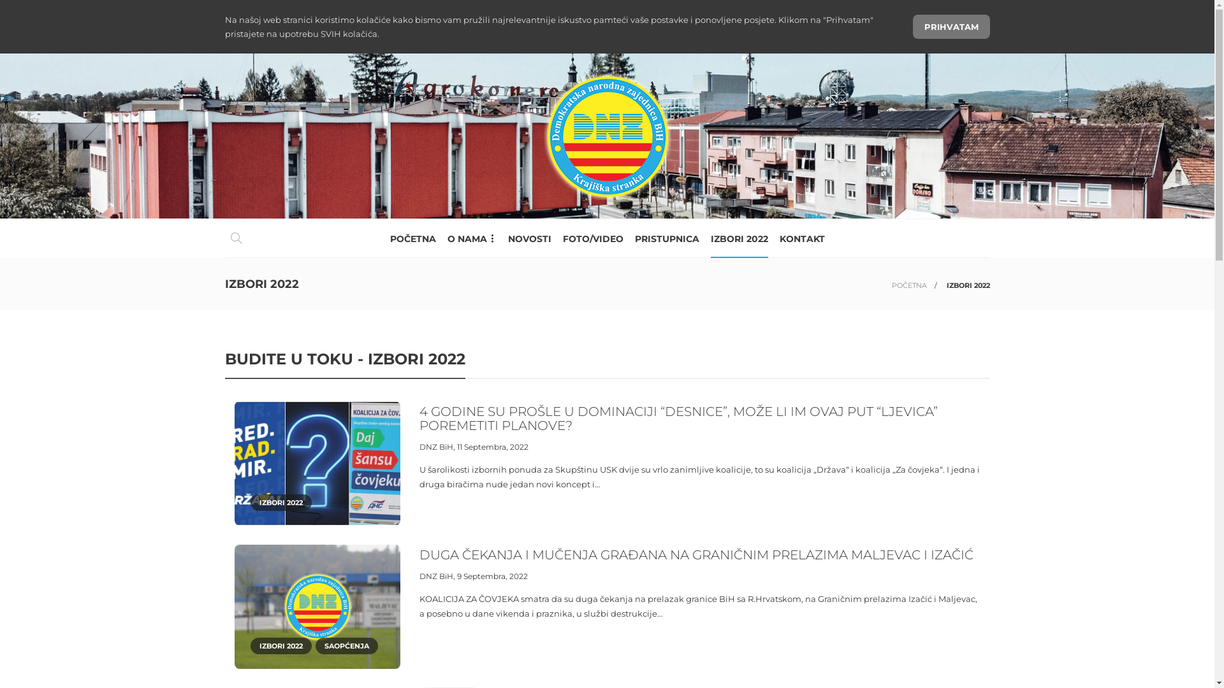 The image size is (1224, 688). Describe the element at coordinates (951, 27) in the screenshot. I see `PRIHVATAM` at that location.